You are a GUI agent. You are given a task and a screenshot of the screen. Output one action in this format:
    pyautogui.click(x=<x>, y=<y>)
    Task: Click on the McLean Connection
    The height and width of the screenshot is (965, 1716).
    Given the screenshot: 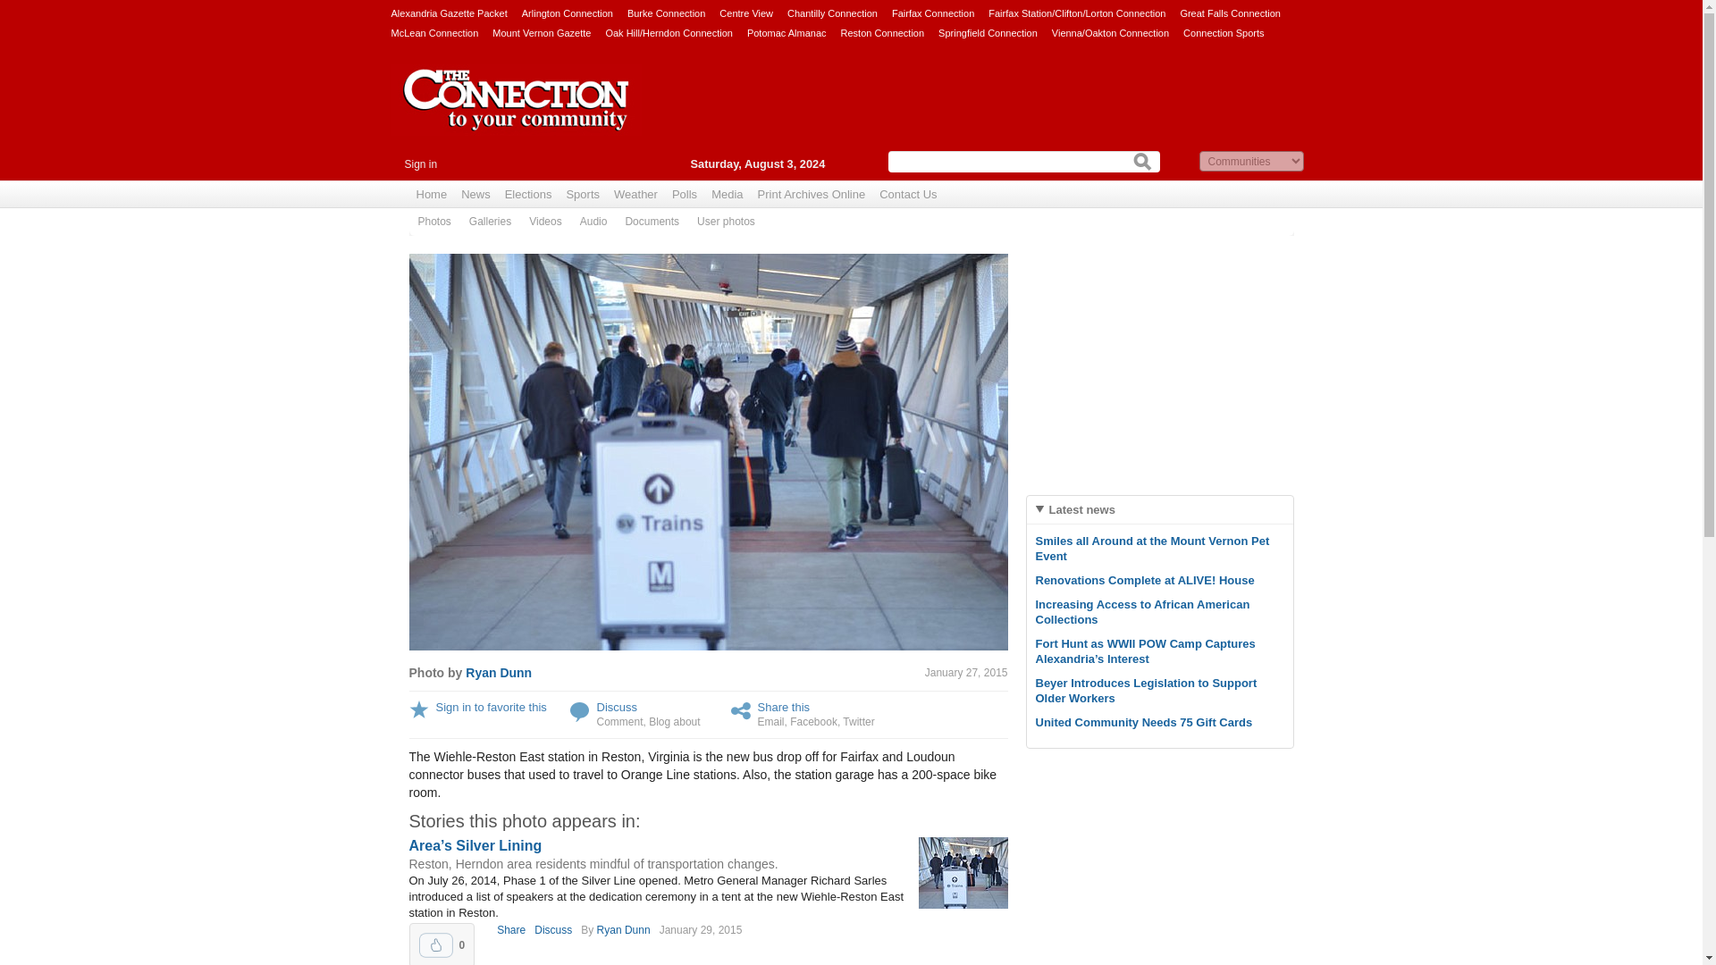 What is the action you would take?
    pyautogui.click(x=434, y=32)
    